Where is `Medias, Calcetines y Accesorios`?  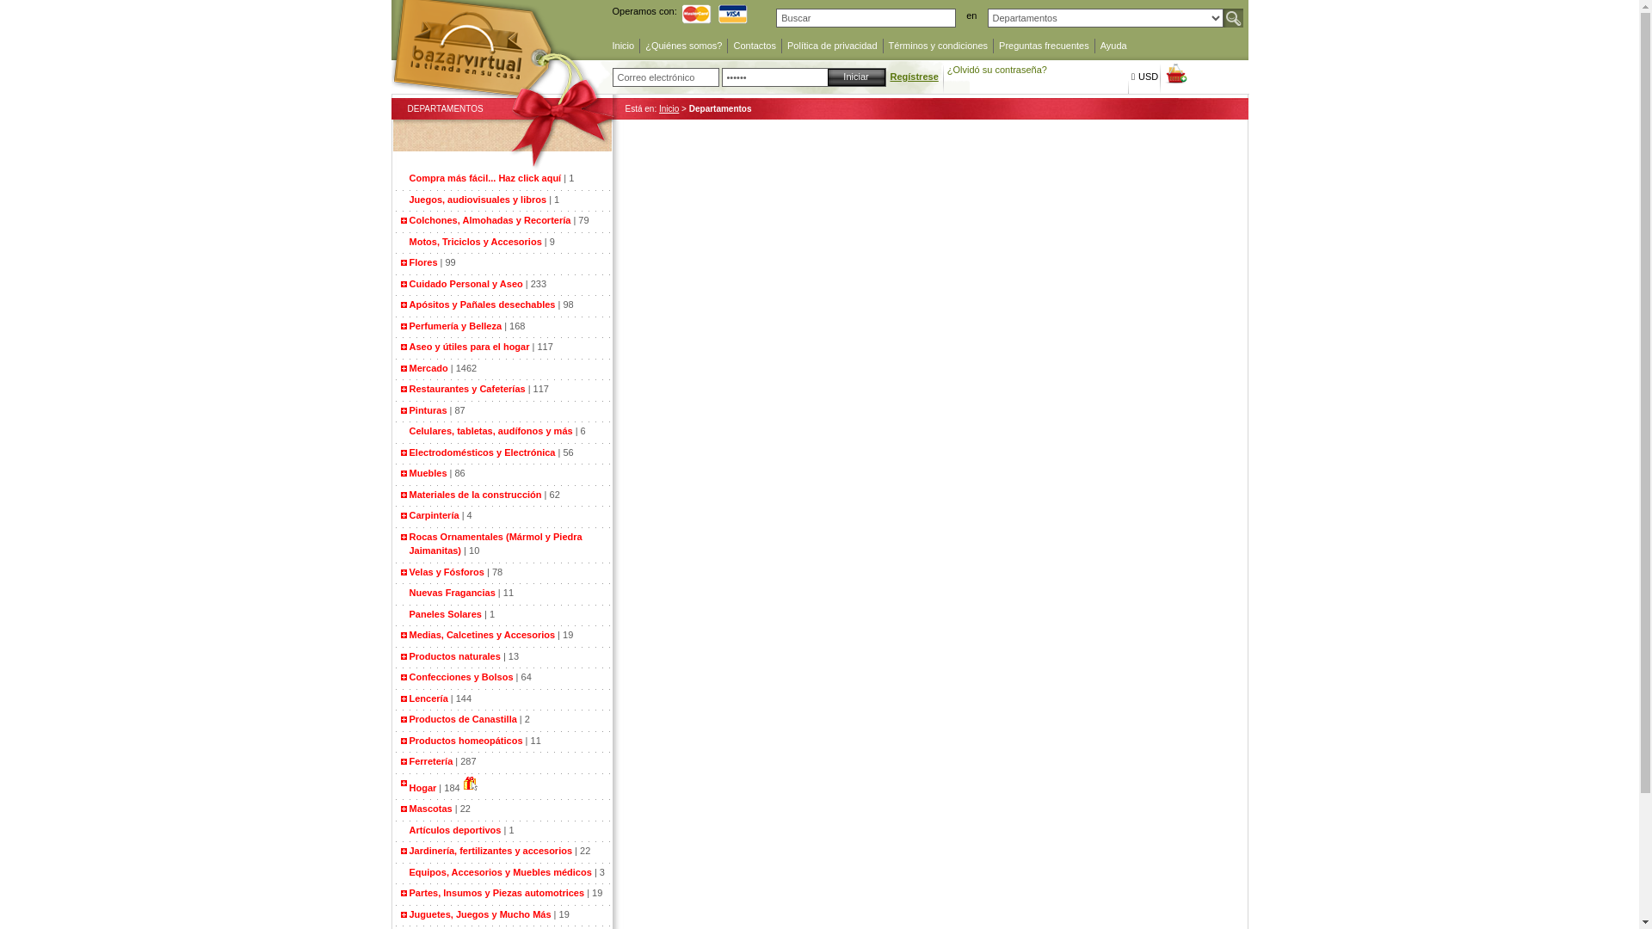 Medias, Calcetines y Accesorios is located at coordinates (483, 635).